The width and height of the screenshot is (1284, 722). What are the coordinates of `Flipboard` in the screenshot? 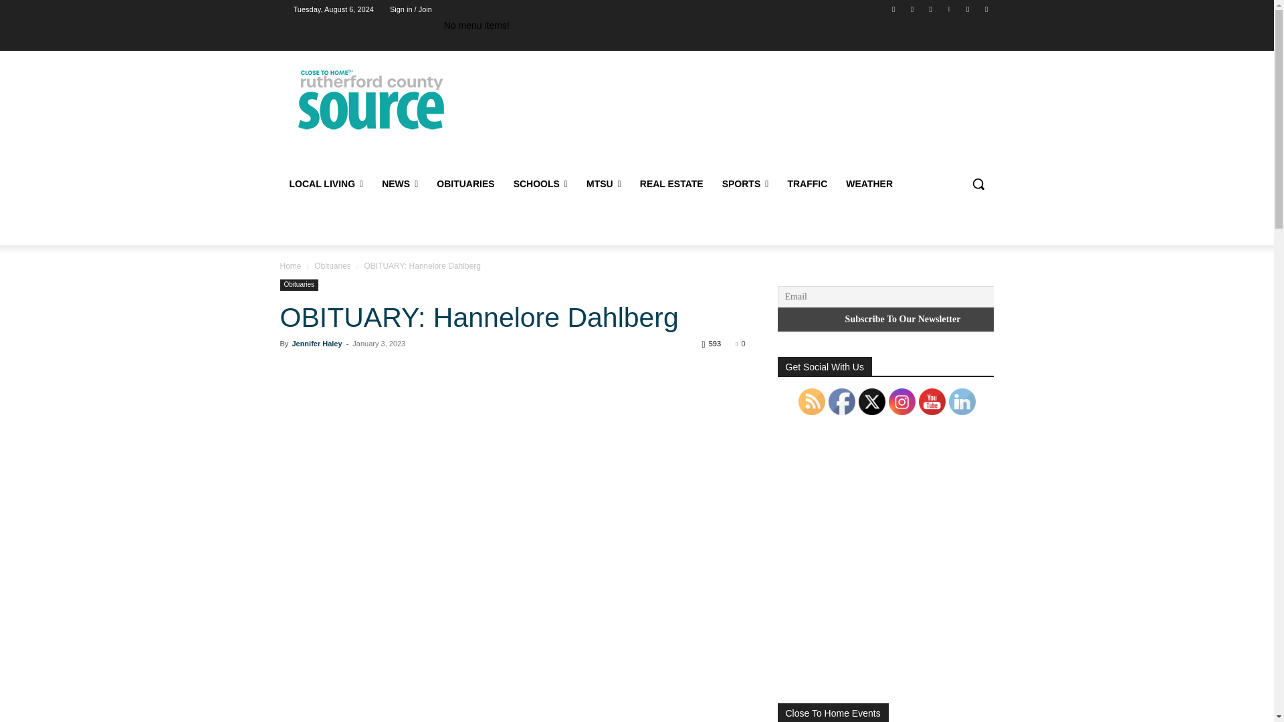 It's located at (912, 9).